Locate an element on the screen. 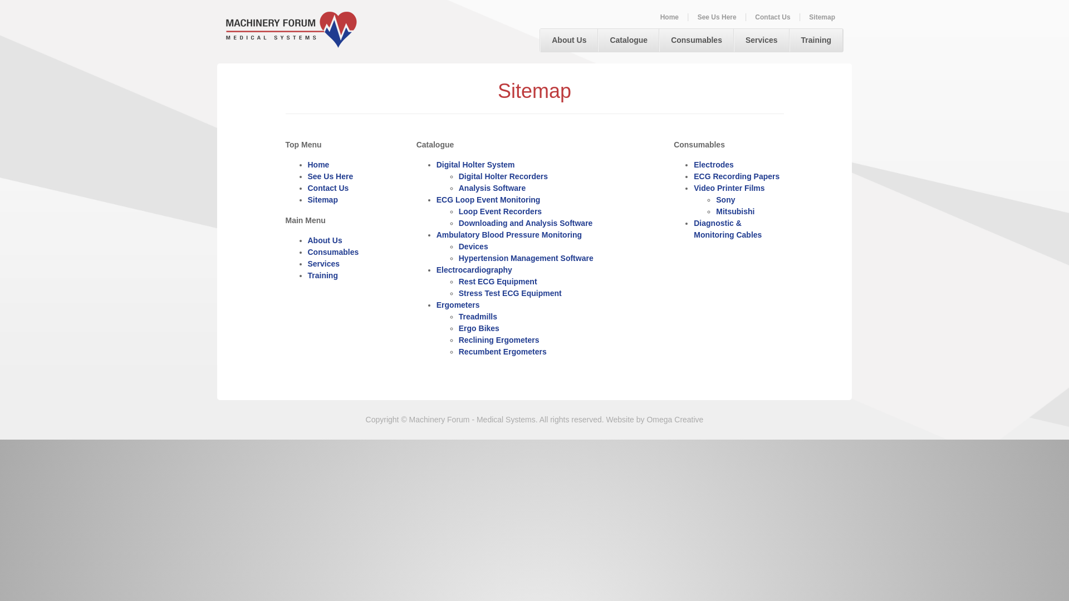 This screenshot has width=1069, height=601. Mitsubishi is located at coordinates (735, 211).